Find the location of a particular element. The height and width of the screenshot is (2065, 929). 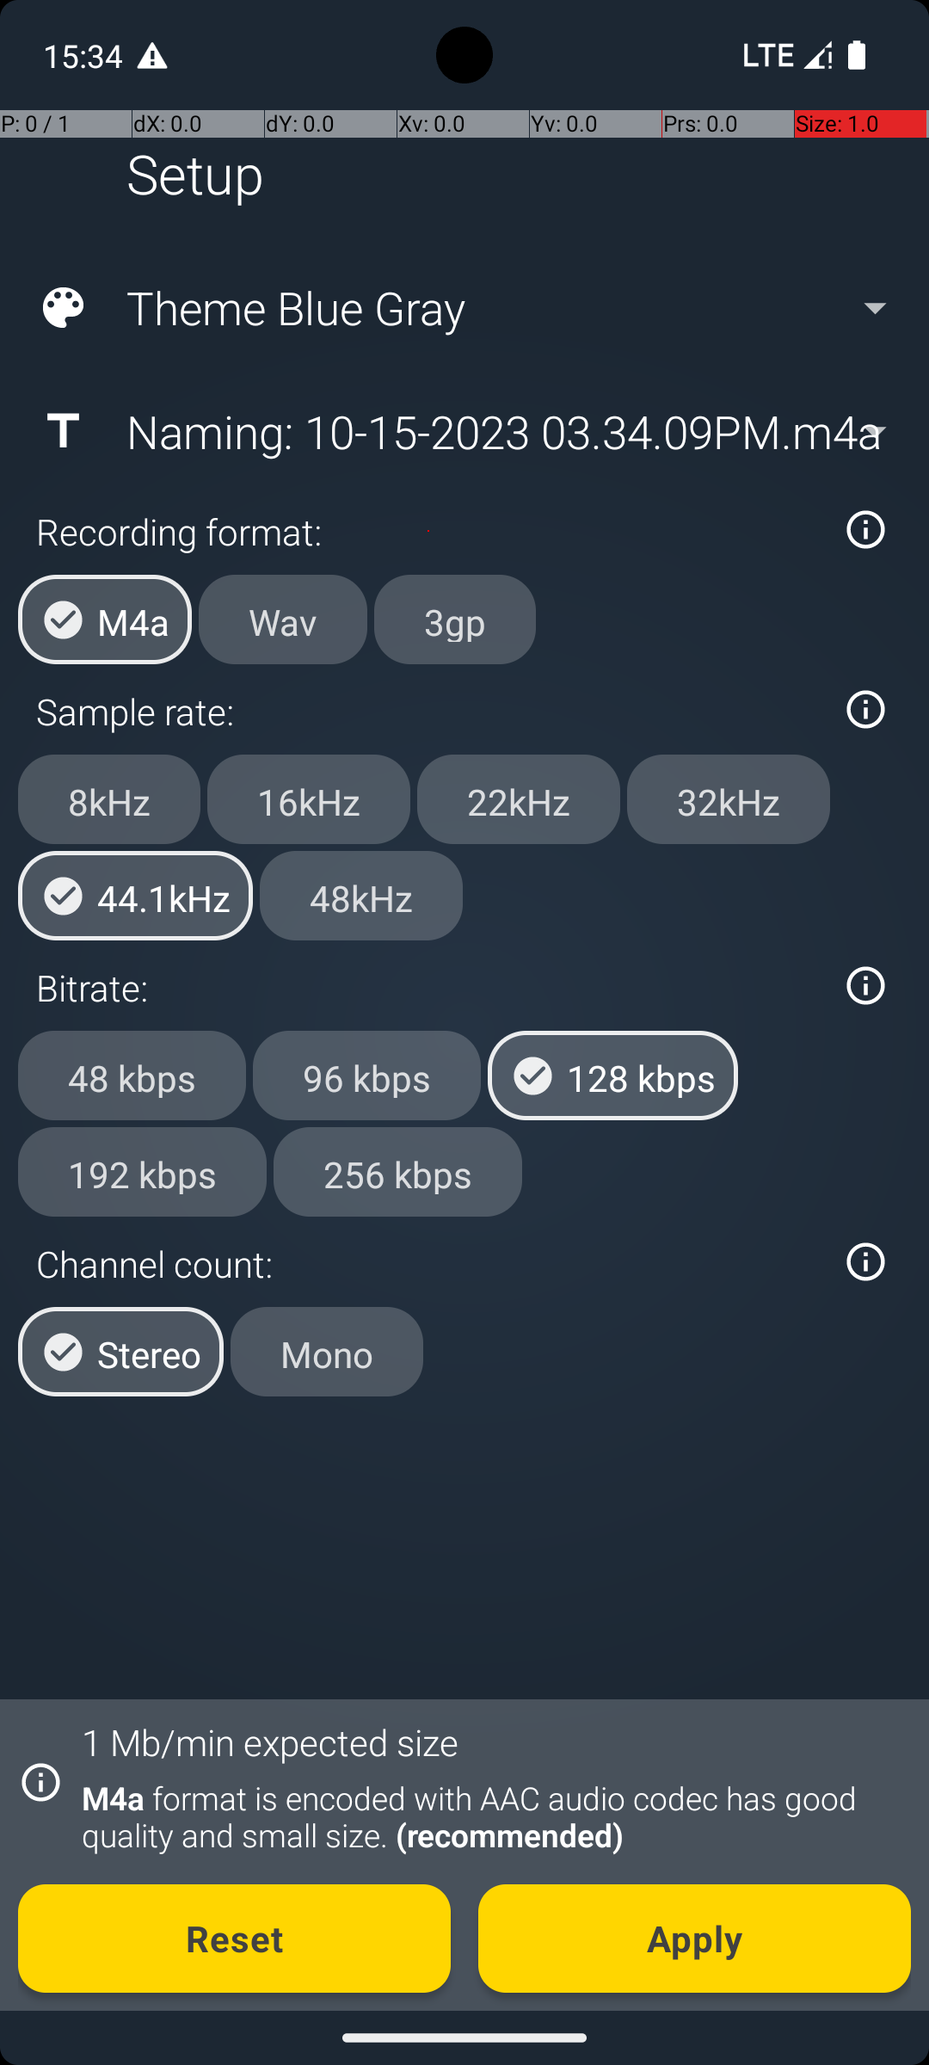

Reset is located at coordinates (234, 1939).